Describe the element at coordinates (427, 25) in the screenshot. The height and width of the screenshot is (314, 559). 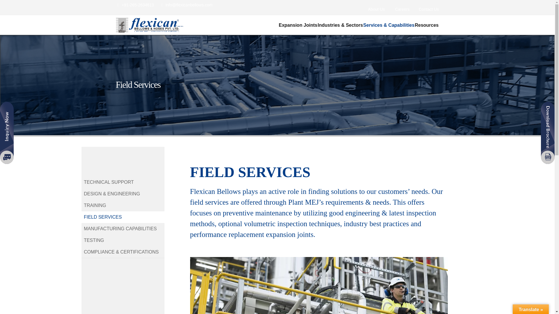
I see `Resources` at that location.